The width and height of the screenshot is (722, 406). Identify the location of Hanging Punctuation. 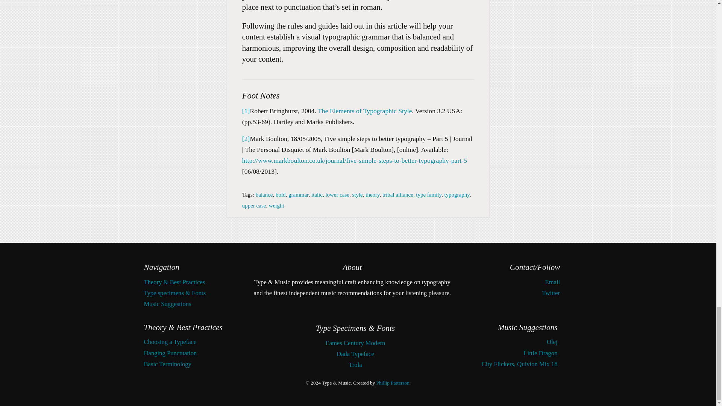
(170, 353).